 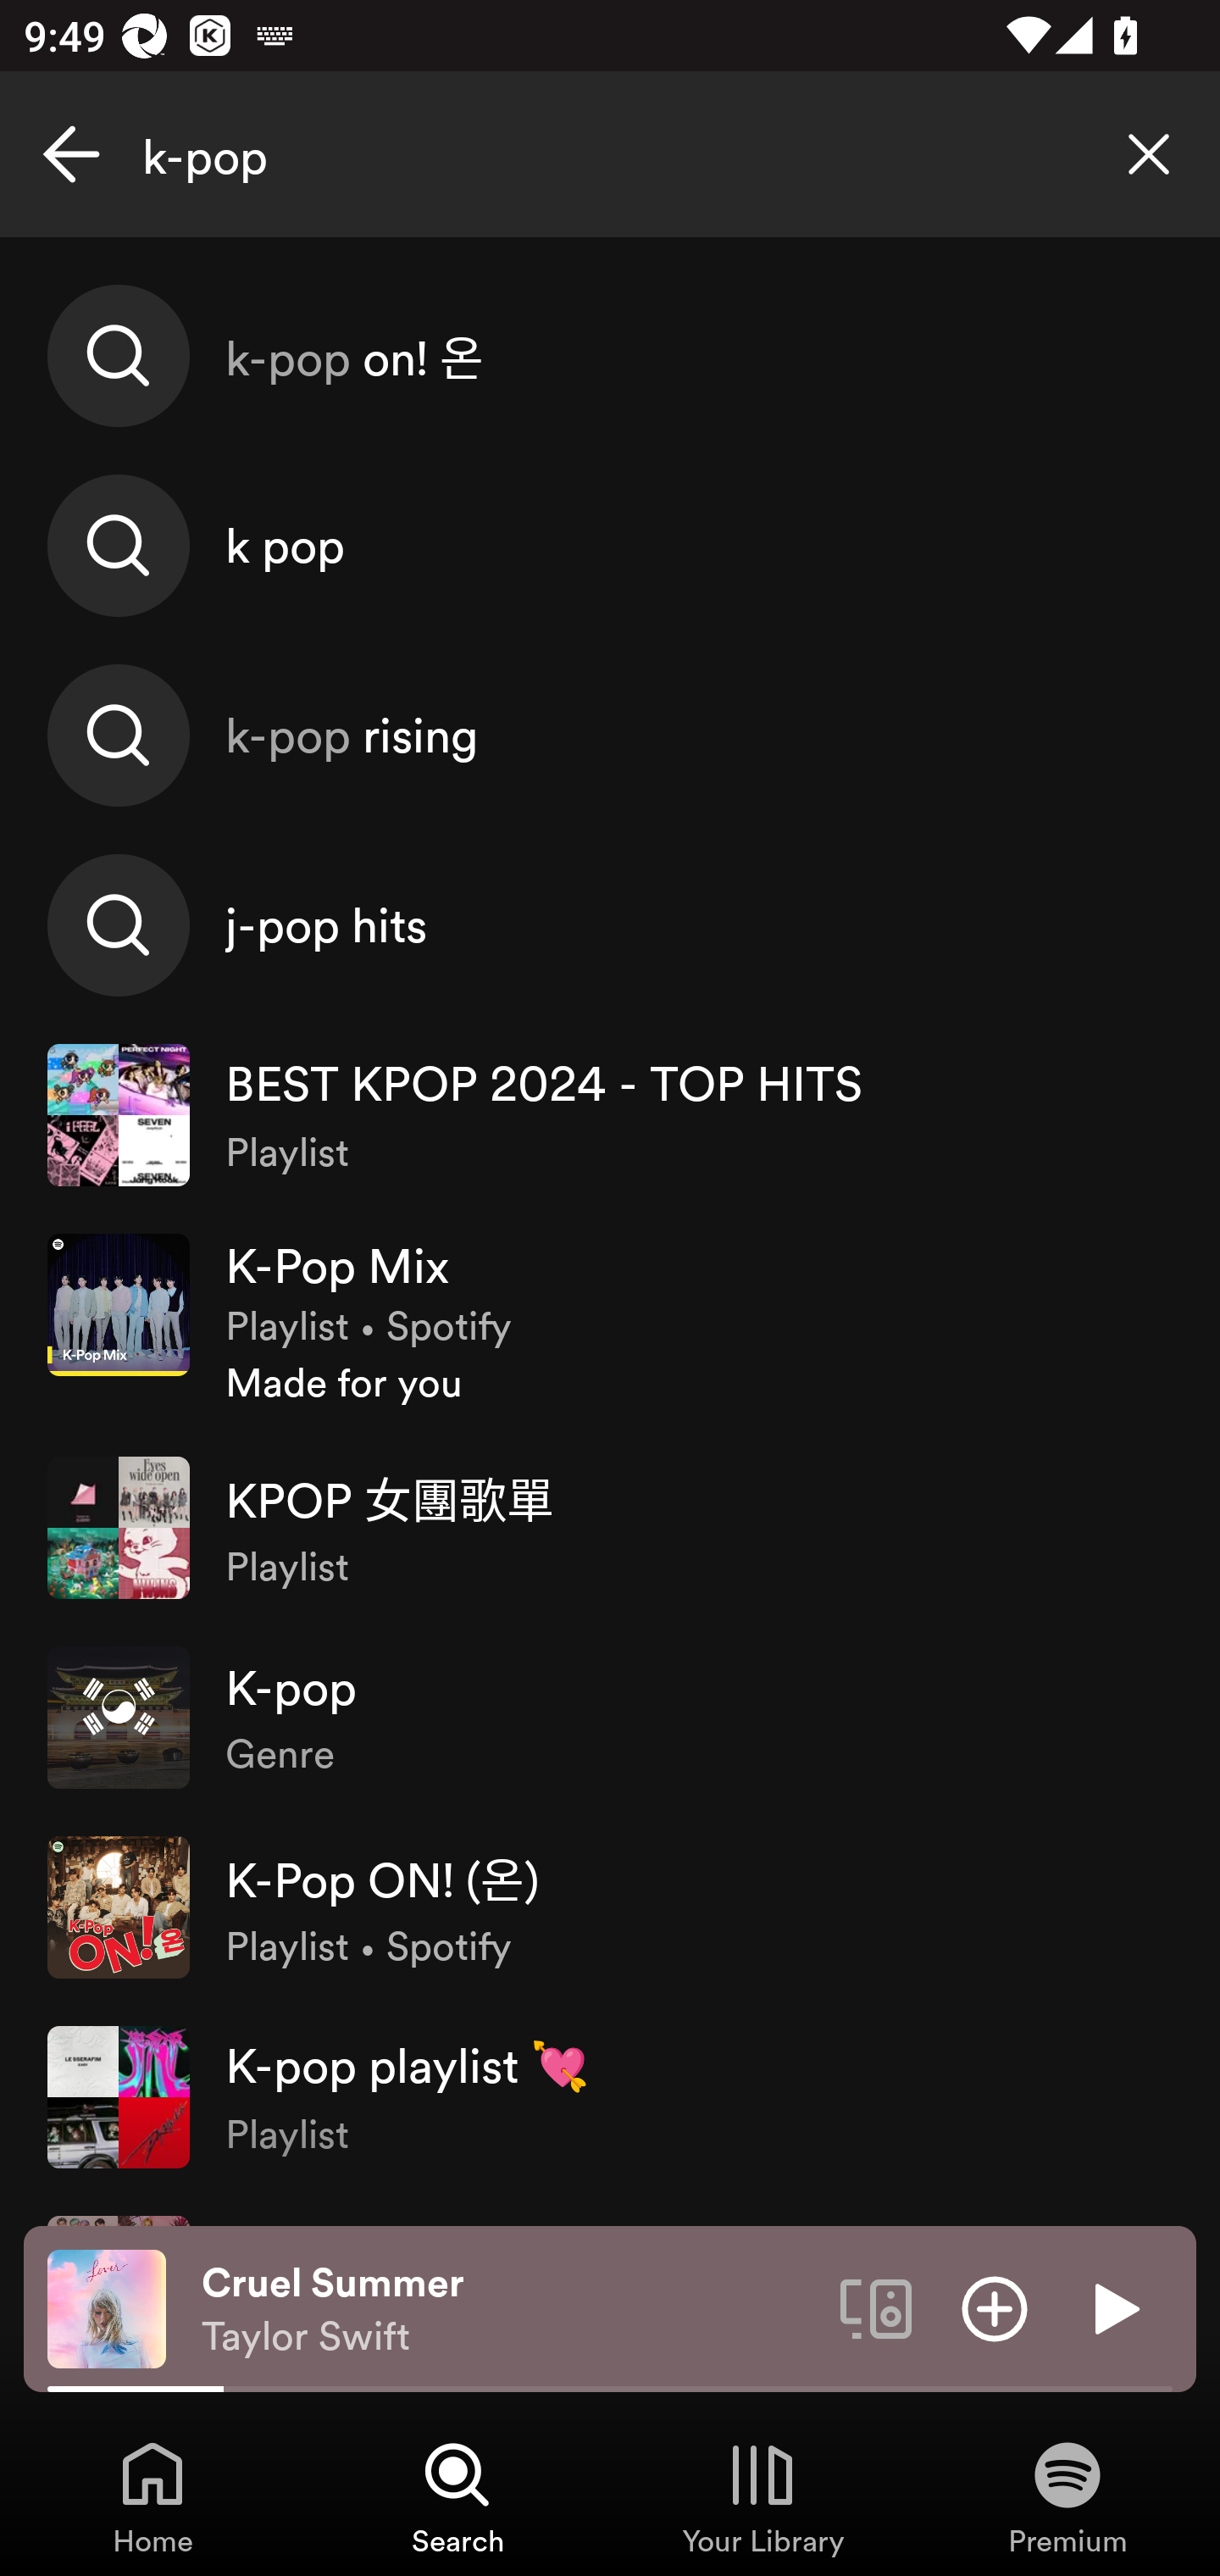 I want to click on k pop, so click(x=610, y=546).